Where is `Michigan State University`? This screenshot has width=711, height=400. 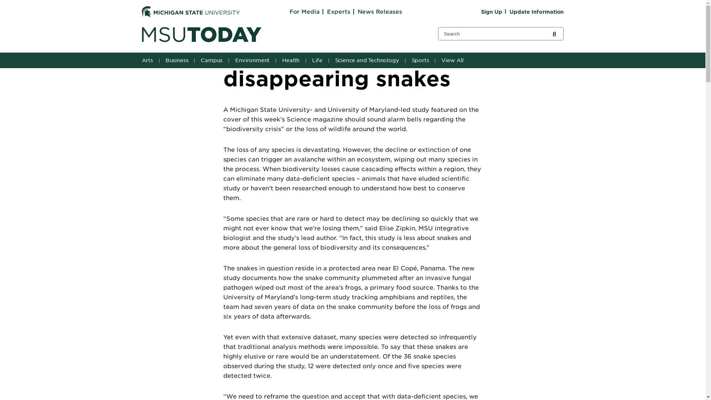 Michigan State University is located at coordinates (190, 11).